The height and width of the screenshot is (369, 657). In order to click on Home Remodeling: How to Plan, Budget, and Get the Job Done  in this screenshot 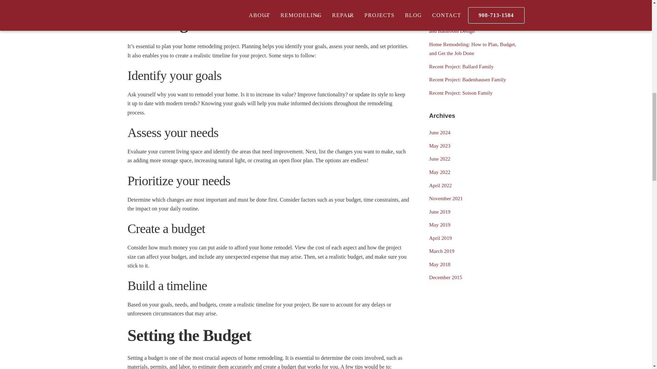, I will do `click(472, 49)`.